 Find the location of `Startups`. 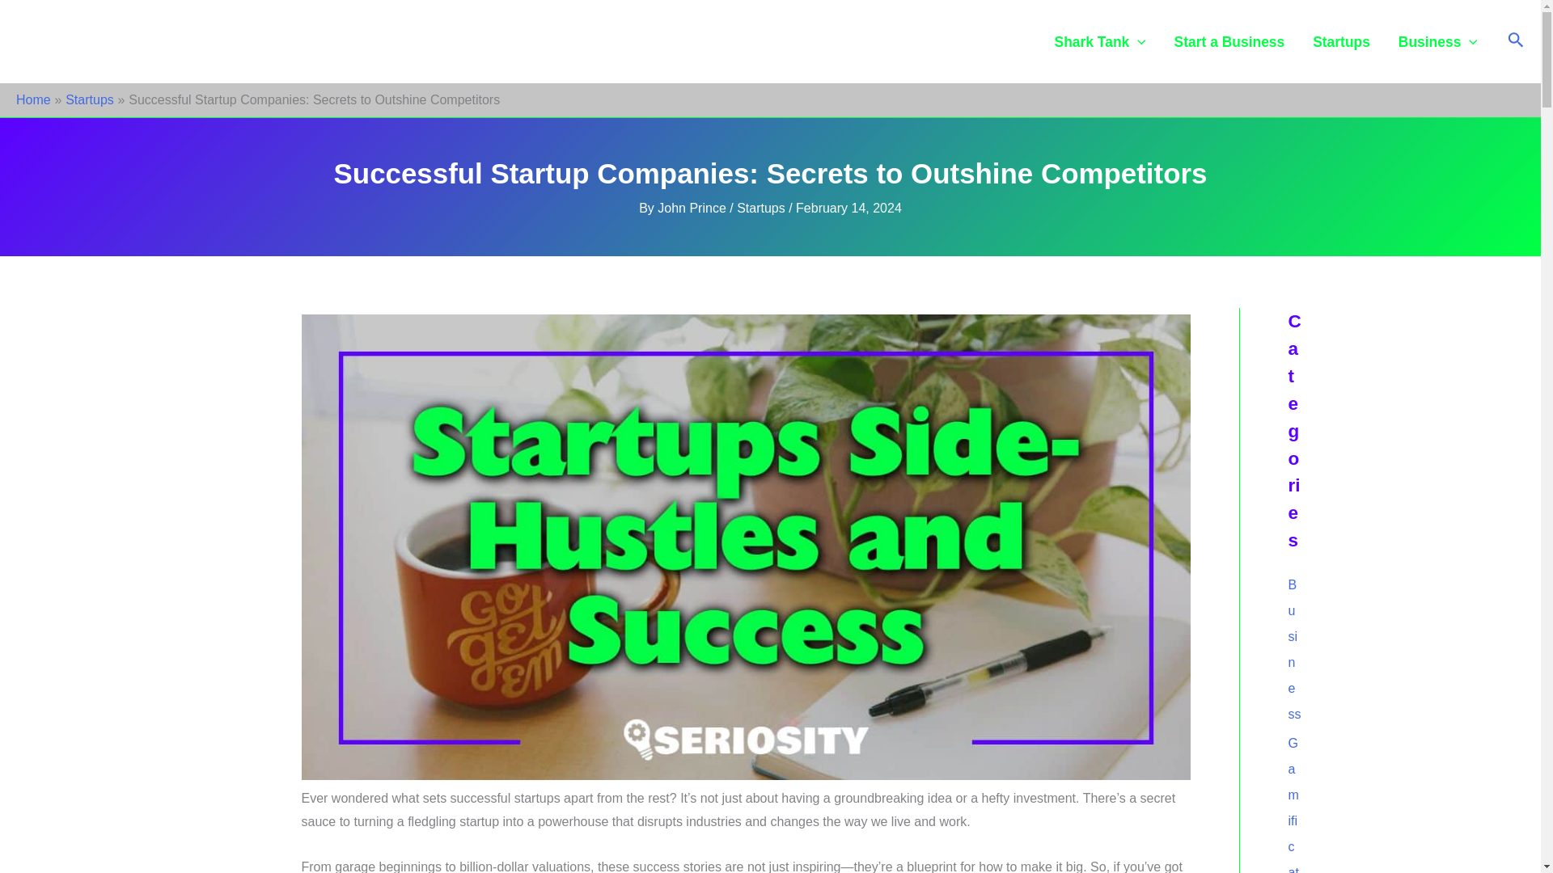

Startups is located at coordinates (760, 208).